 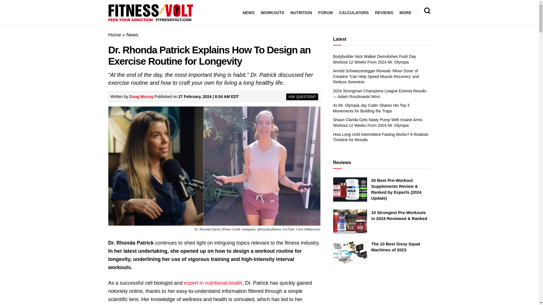 I want to click on CALCULATORS, so click(x=354, y=13).